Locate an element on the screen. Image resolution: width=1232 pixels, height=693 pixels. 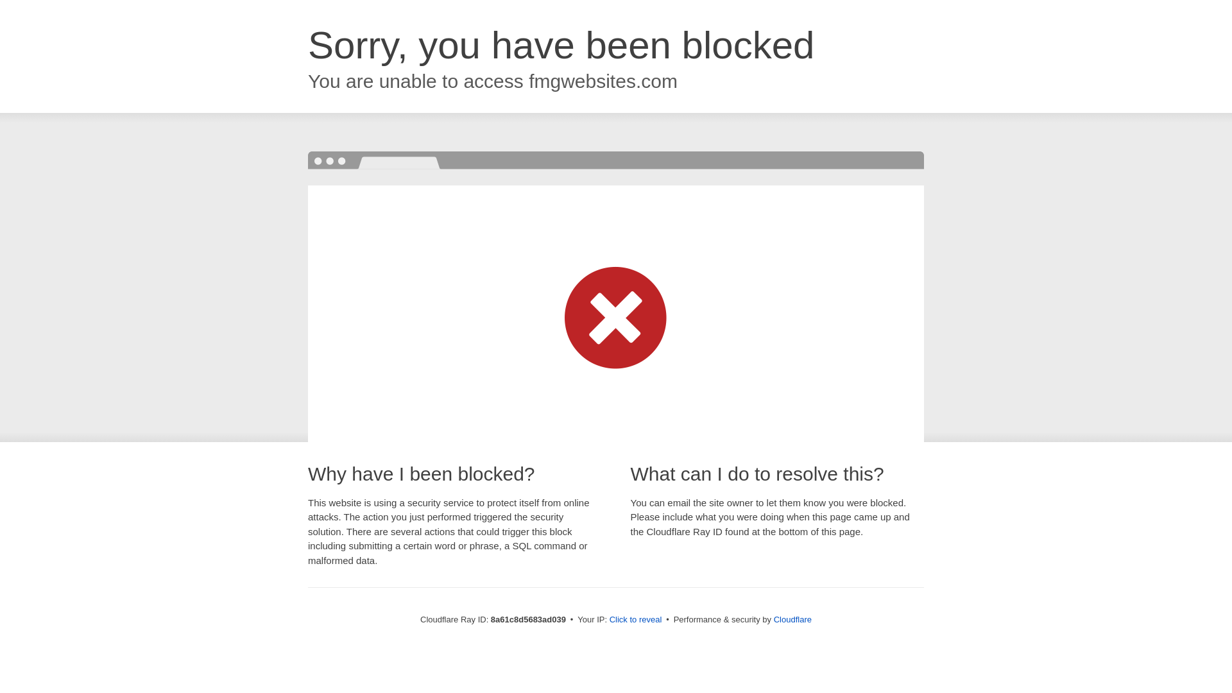
Click to reveal is located at coordinates (636, 620).